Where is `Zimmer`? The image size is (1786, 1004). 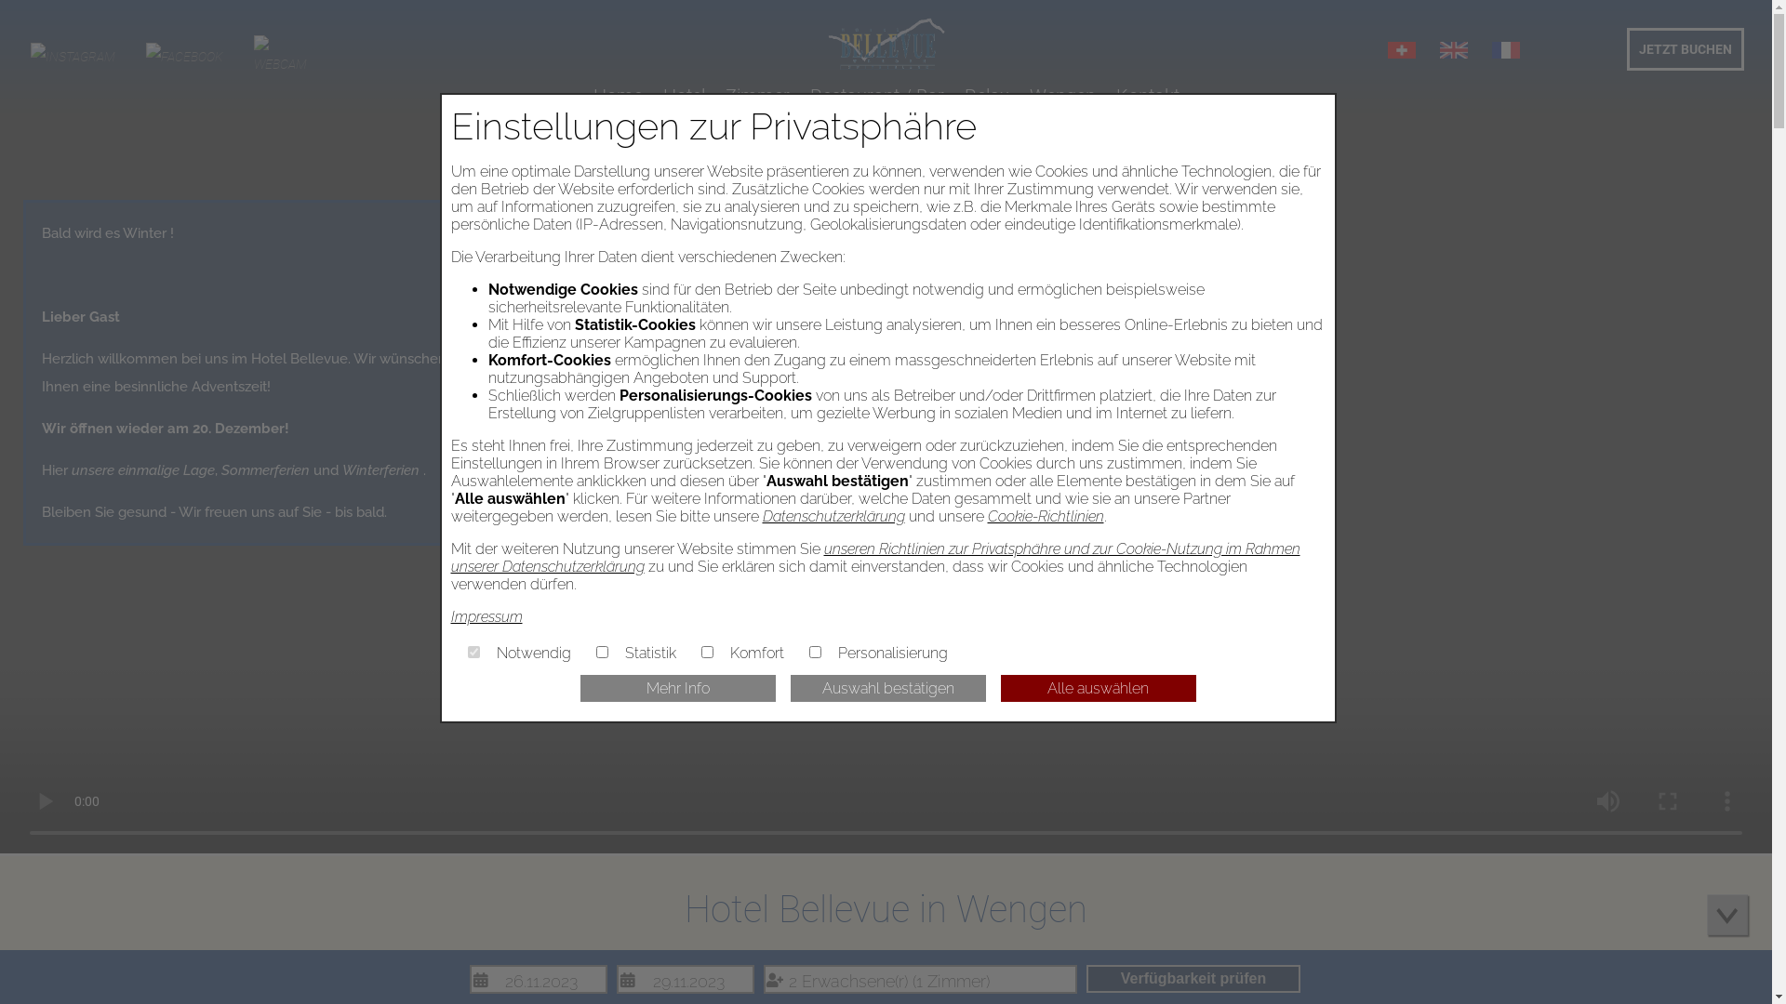
Zimmer is located at coordinates (757, 96).